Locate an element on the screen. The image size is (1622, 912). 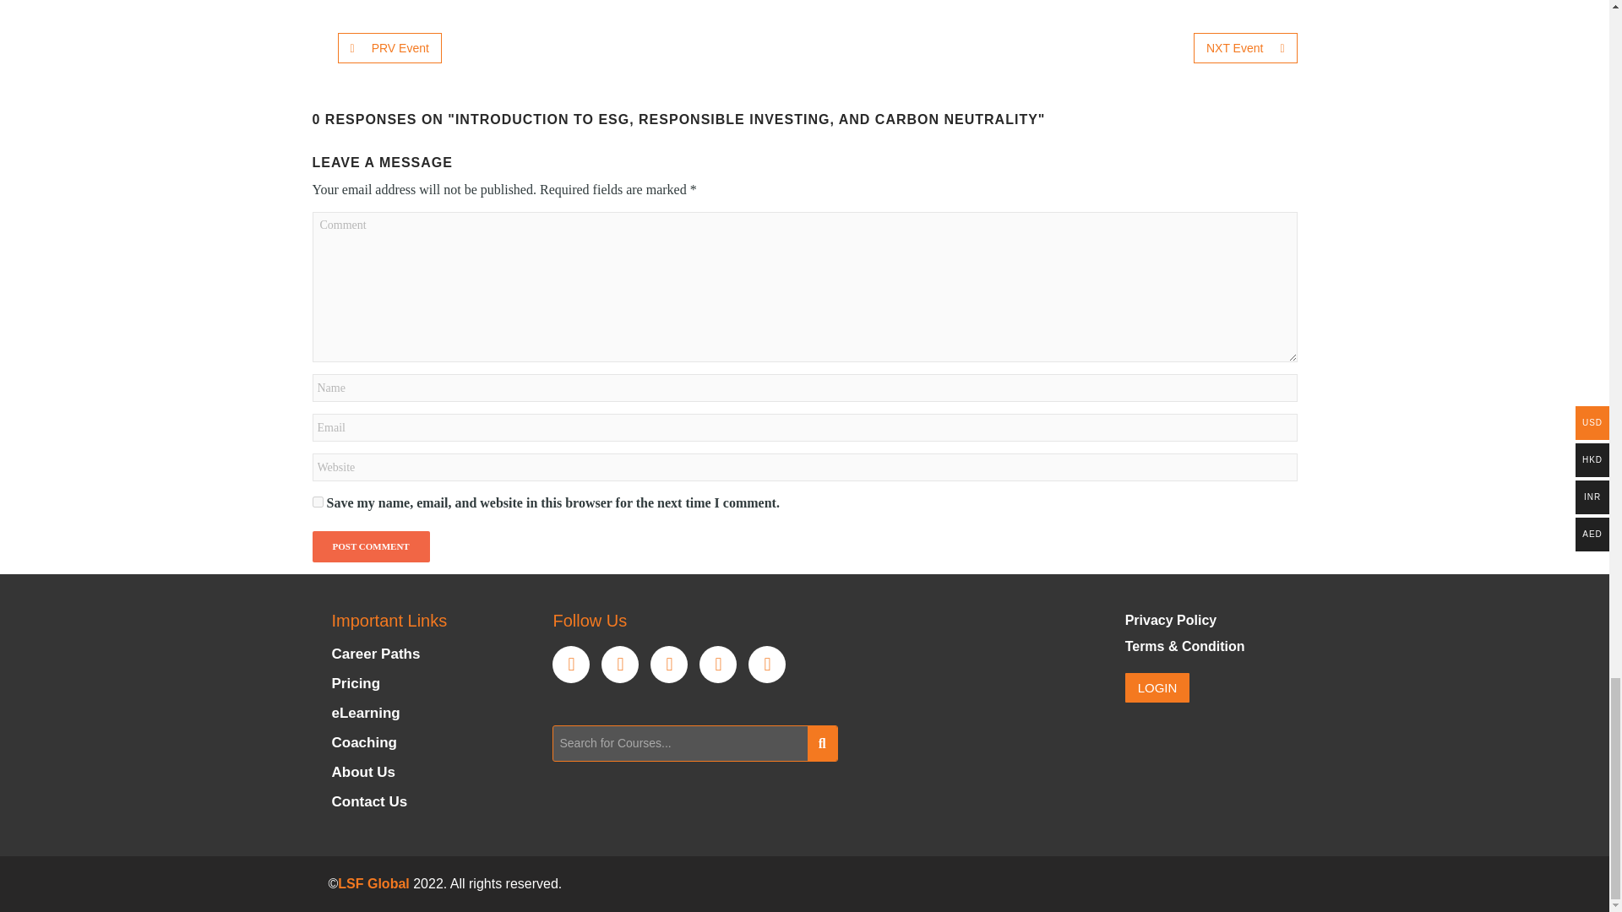
yes is located at coordinates (318, 502).